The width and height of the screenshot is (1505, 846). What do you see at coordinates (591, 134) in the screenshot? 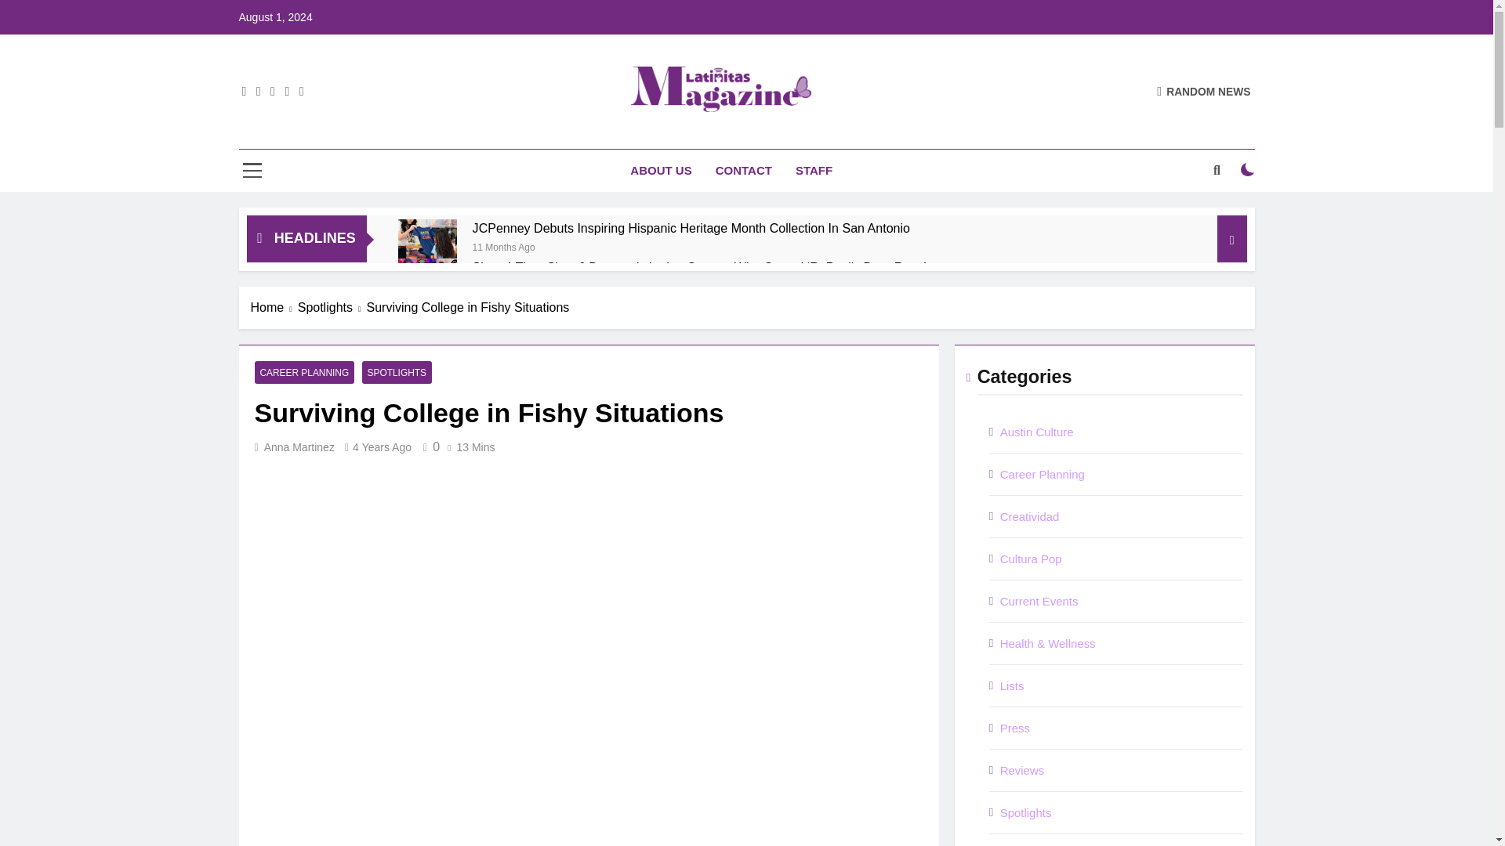
I see `Latinitas Magazine` at bounding box center [591, 134].